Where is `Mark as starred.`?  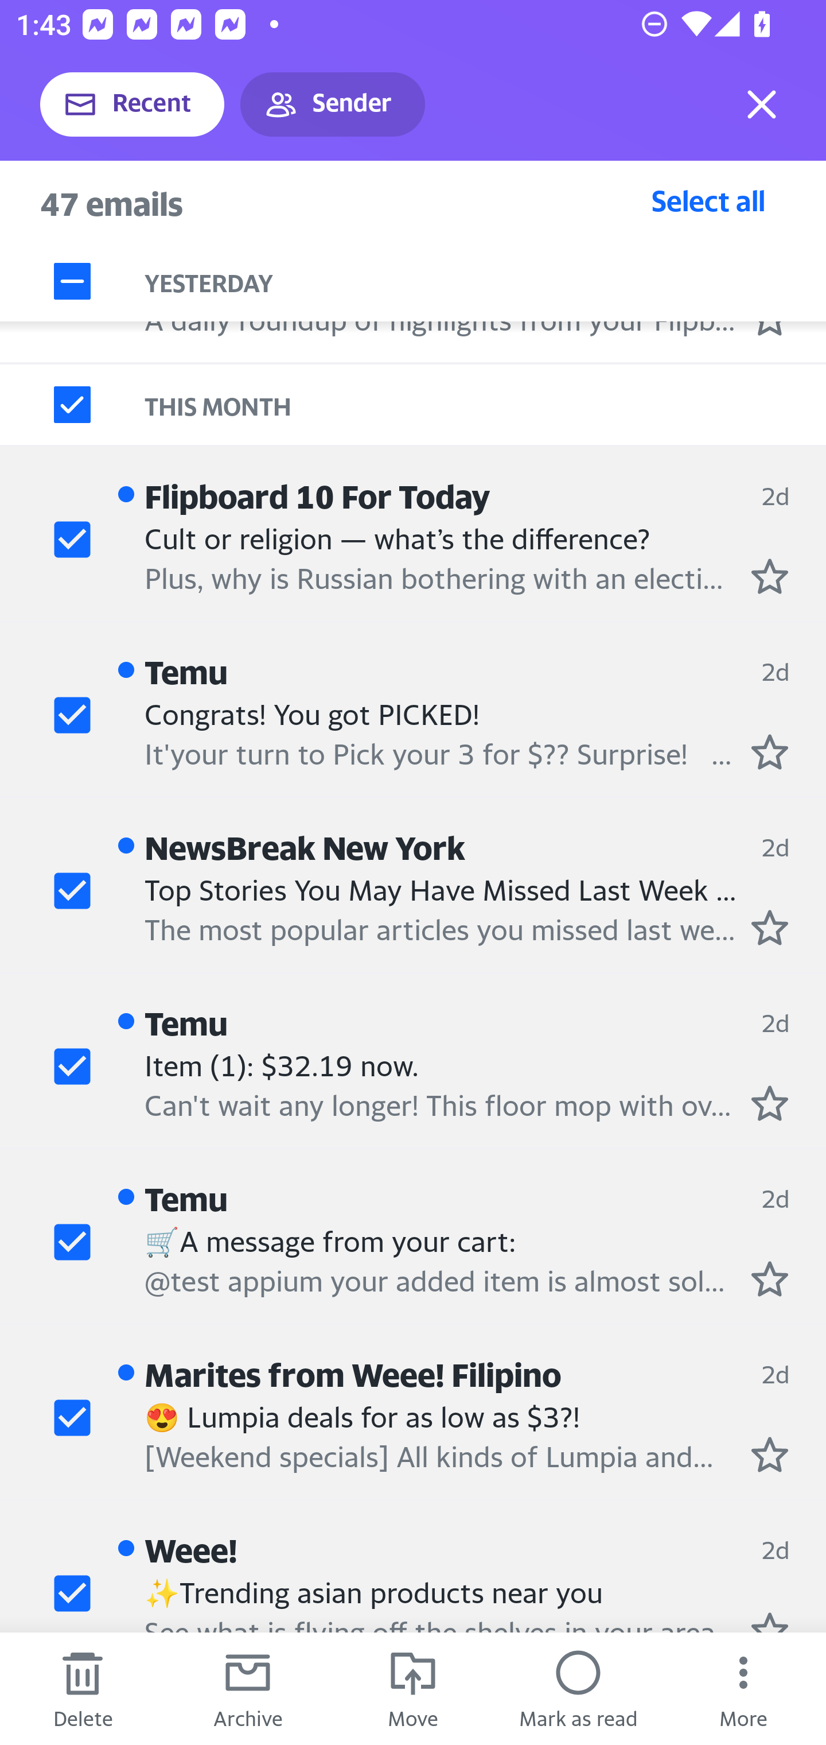 Mark as starred. is located at coordinates (770, 576).